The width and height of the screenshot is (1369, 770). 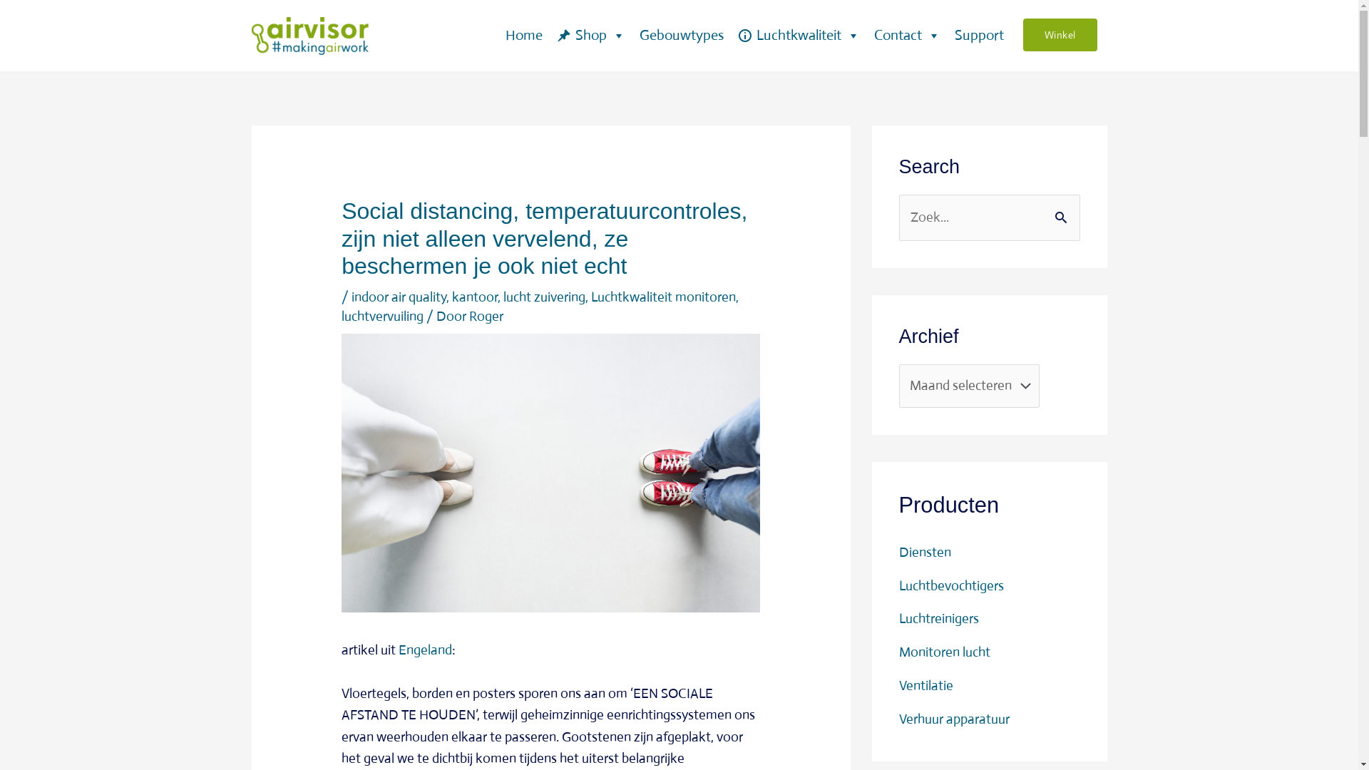 What do you see at coordinates (523, 36) in the screenshot?
I see `Home` at bounding box center [523, 36].